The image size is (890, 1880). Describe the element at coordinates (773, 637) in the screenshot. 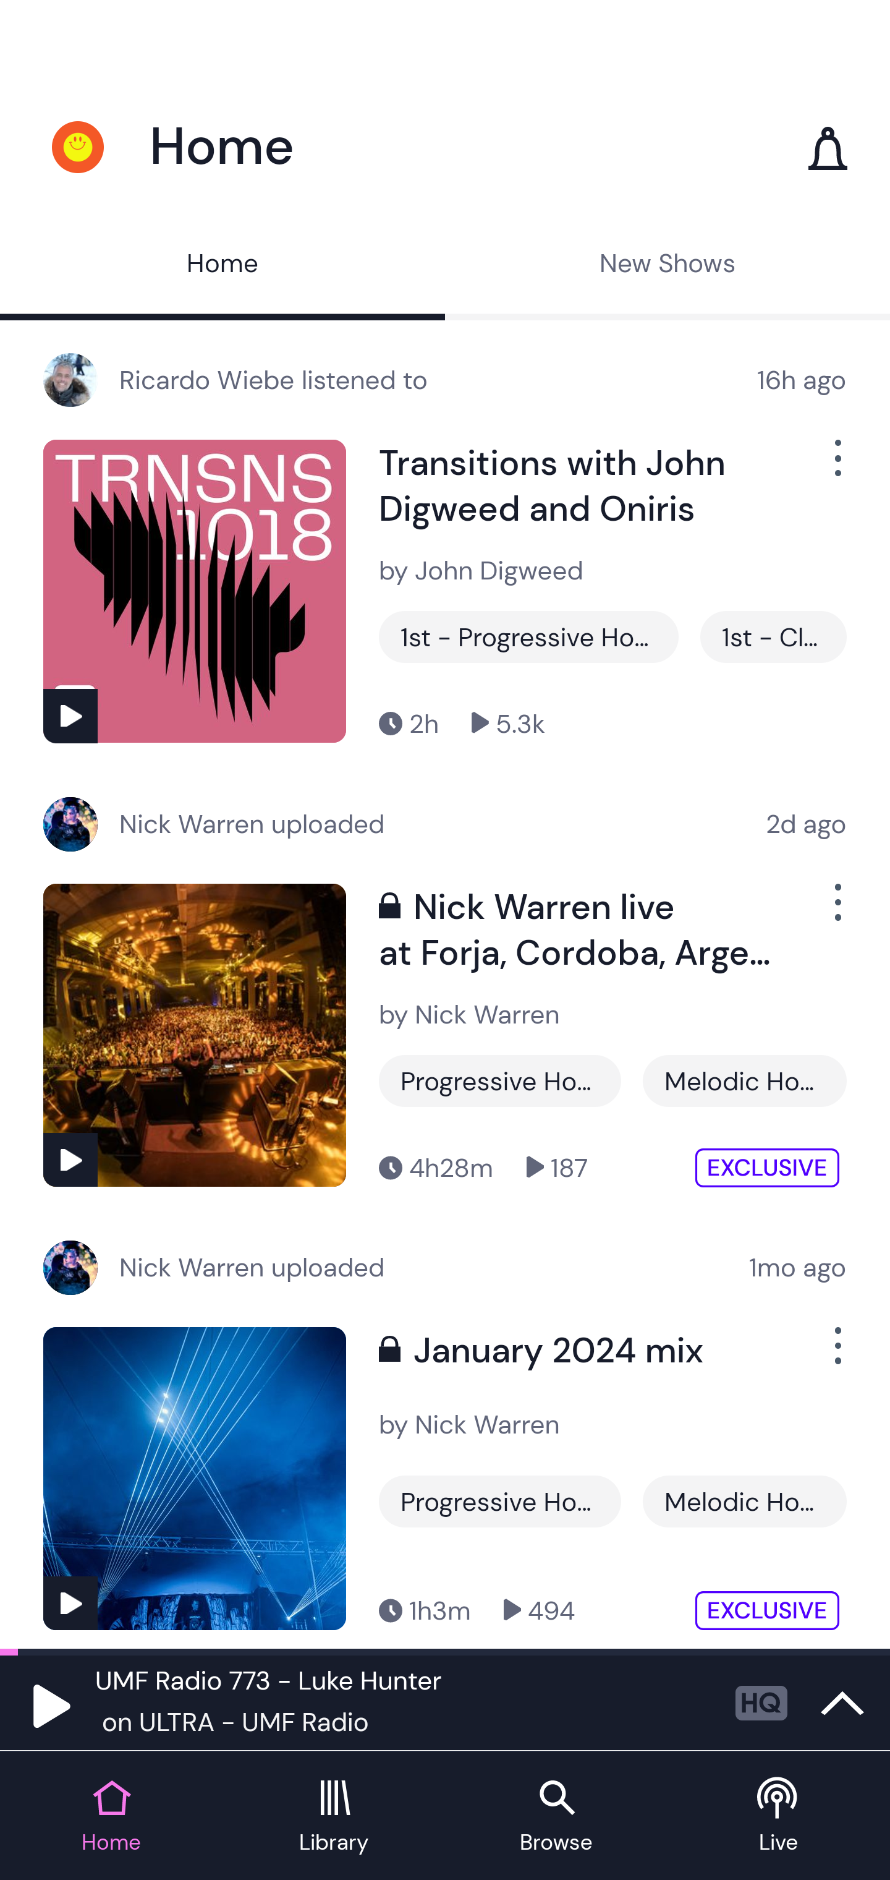

I see `1st - Club` at that location.